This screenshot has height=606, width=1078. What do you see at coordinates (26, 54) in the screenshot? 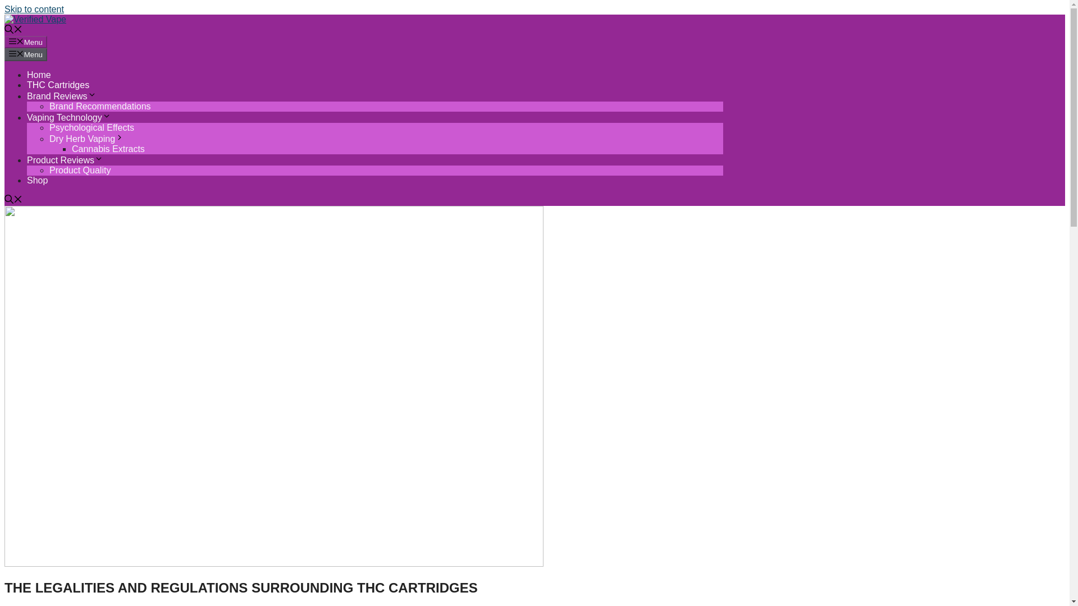
I see `Menu` at bounding box center [26, 54].